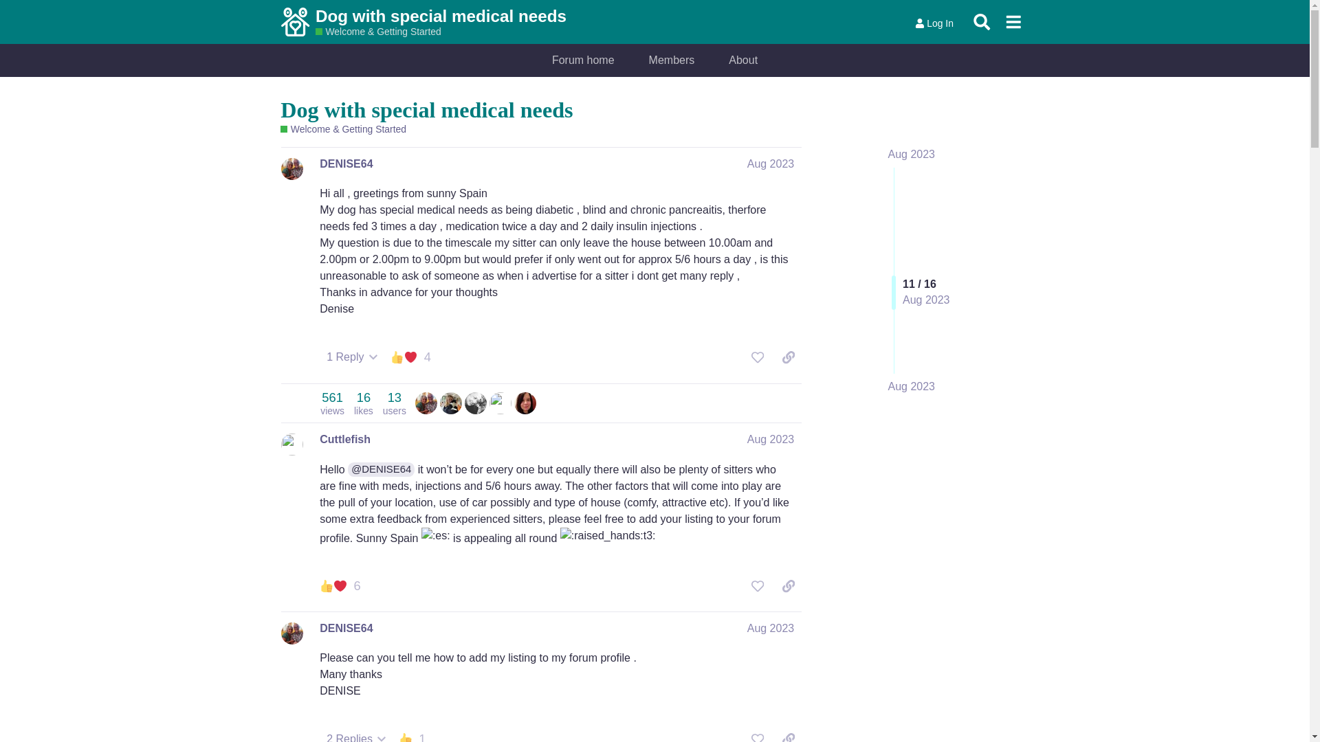 The image size is (1320, 742). Describe the element at coordinates (912, 386) in the screenshot. I see `Aug 2023` at that location.